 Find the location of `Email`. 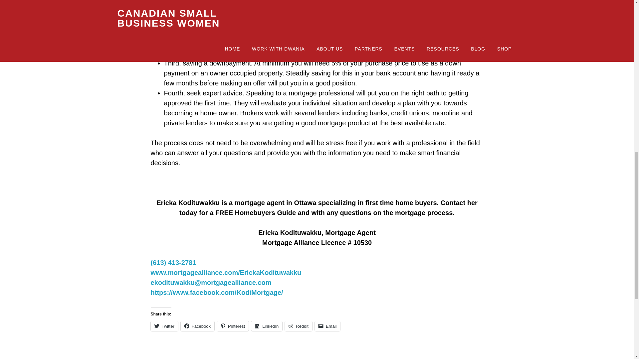

Email is located at coordinates (327, 326).